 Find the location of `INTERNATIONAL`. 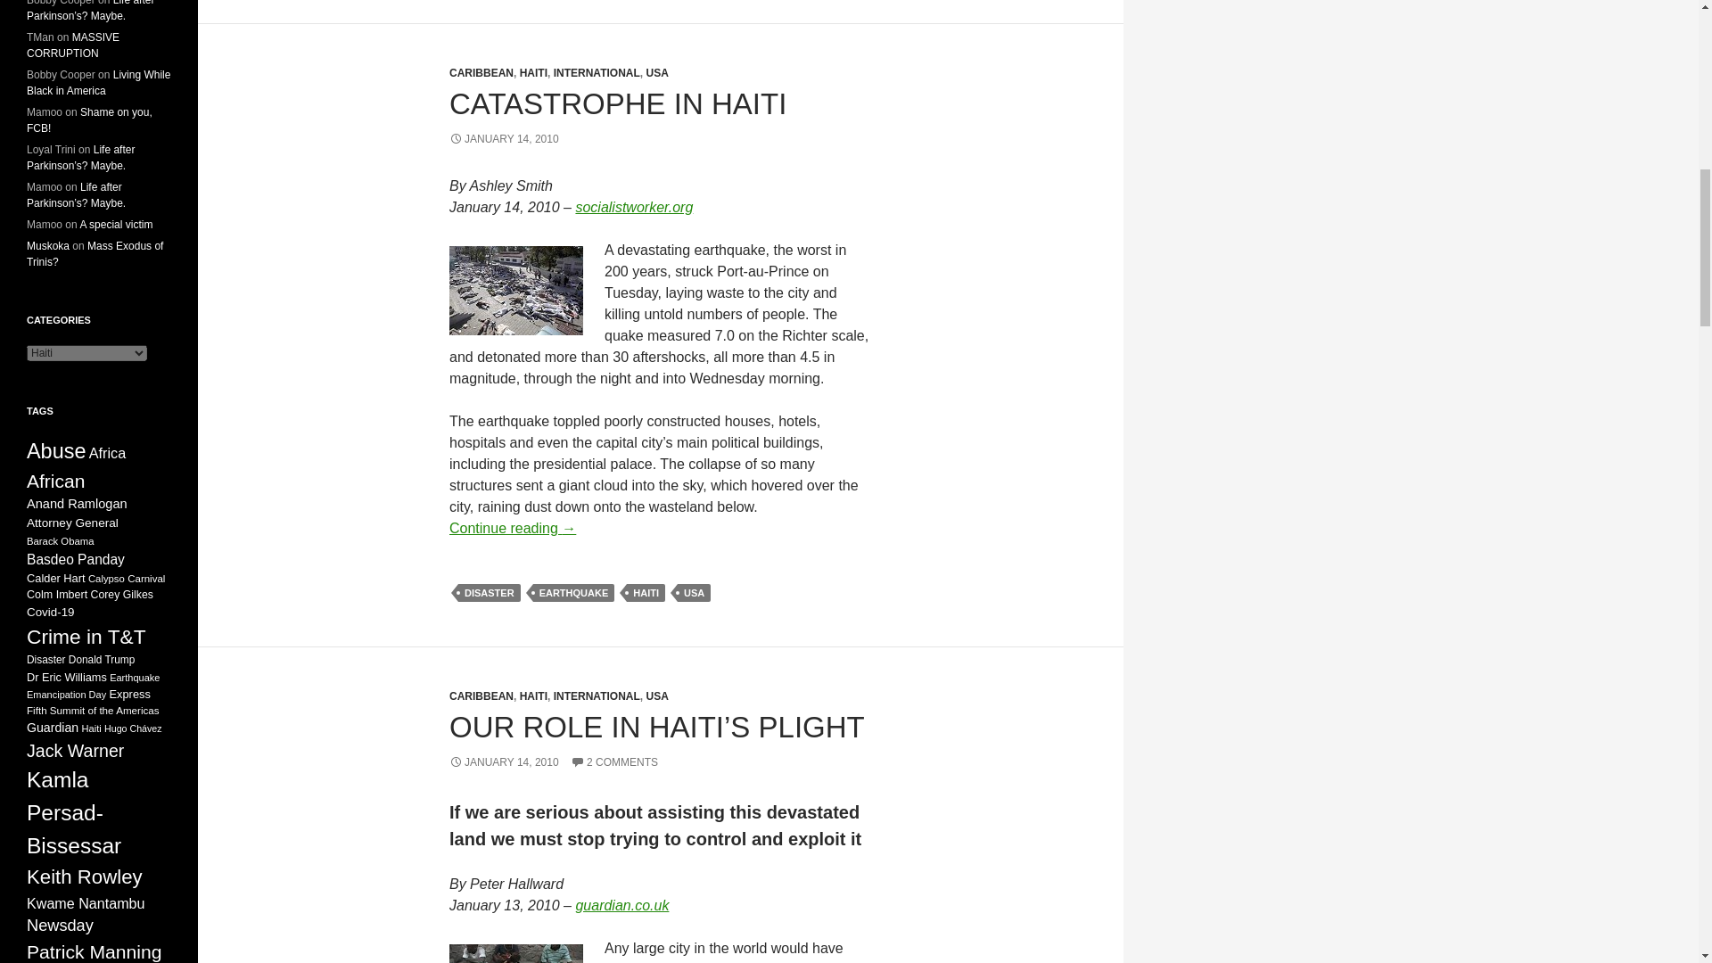

INTERNATIONAL is located at coordinates (597, 72).